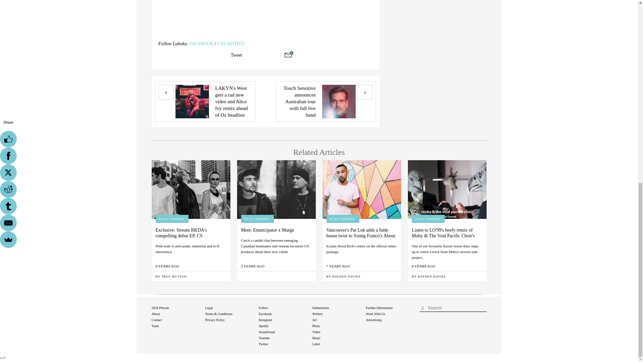 The width and height of the screenshot is (643, 362). I want to click on Share via email, so click(289, 54).